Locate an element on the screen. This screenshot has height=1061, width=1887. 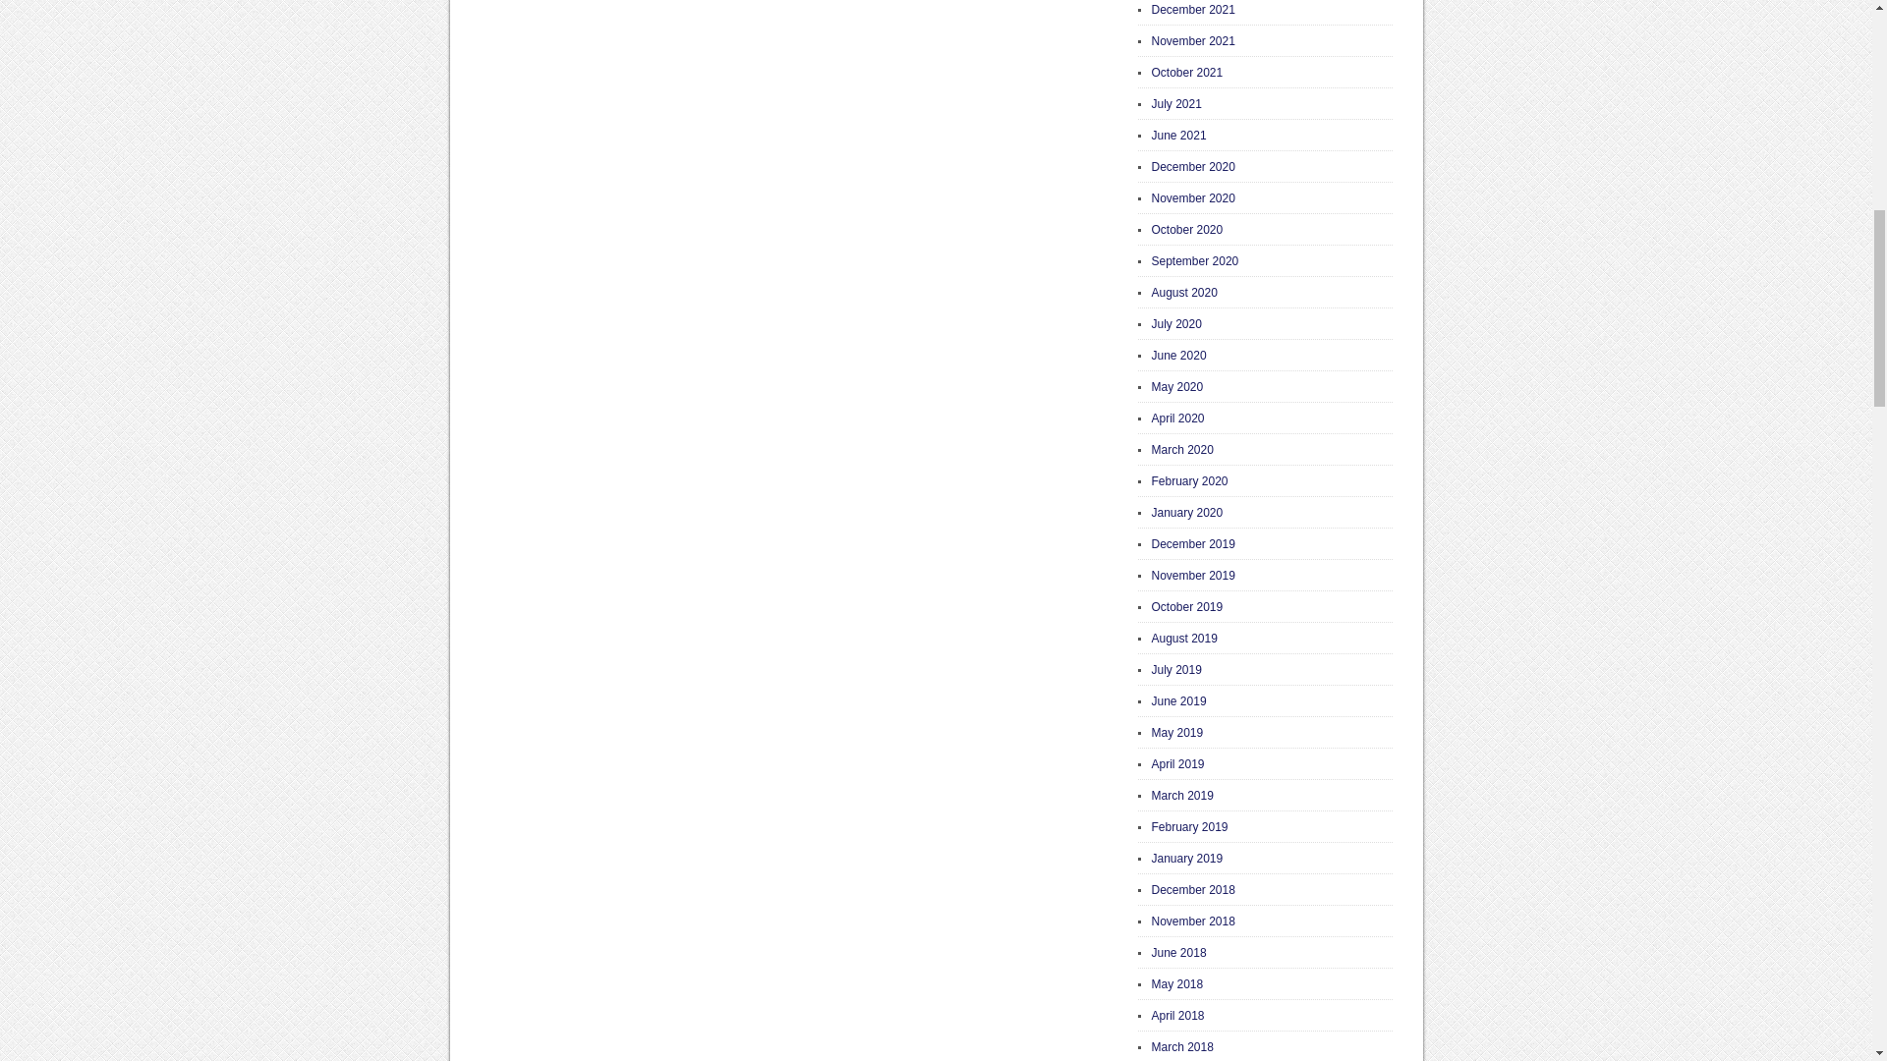
July 2021 is located at coordinates (1176, 104).